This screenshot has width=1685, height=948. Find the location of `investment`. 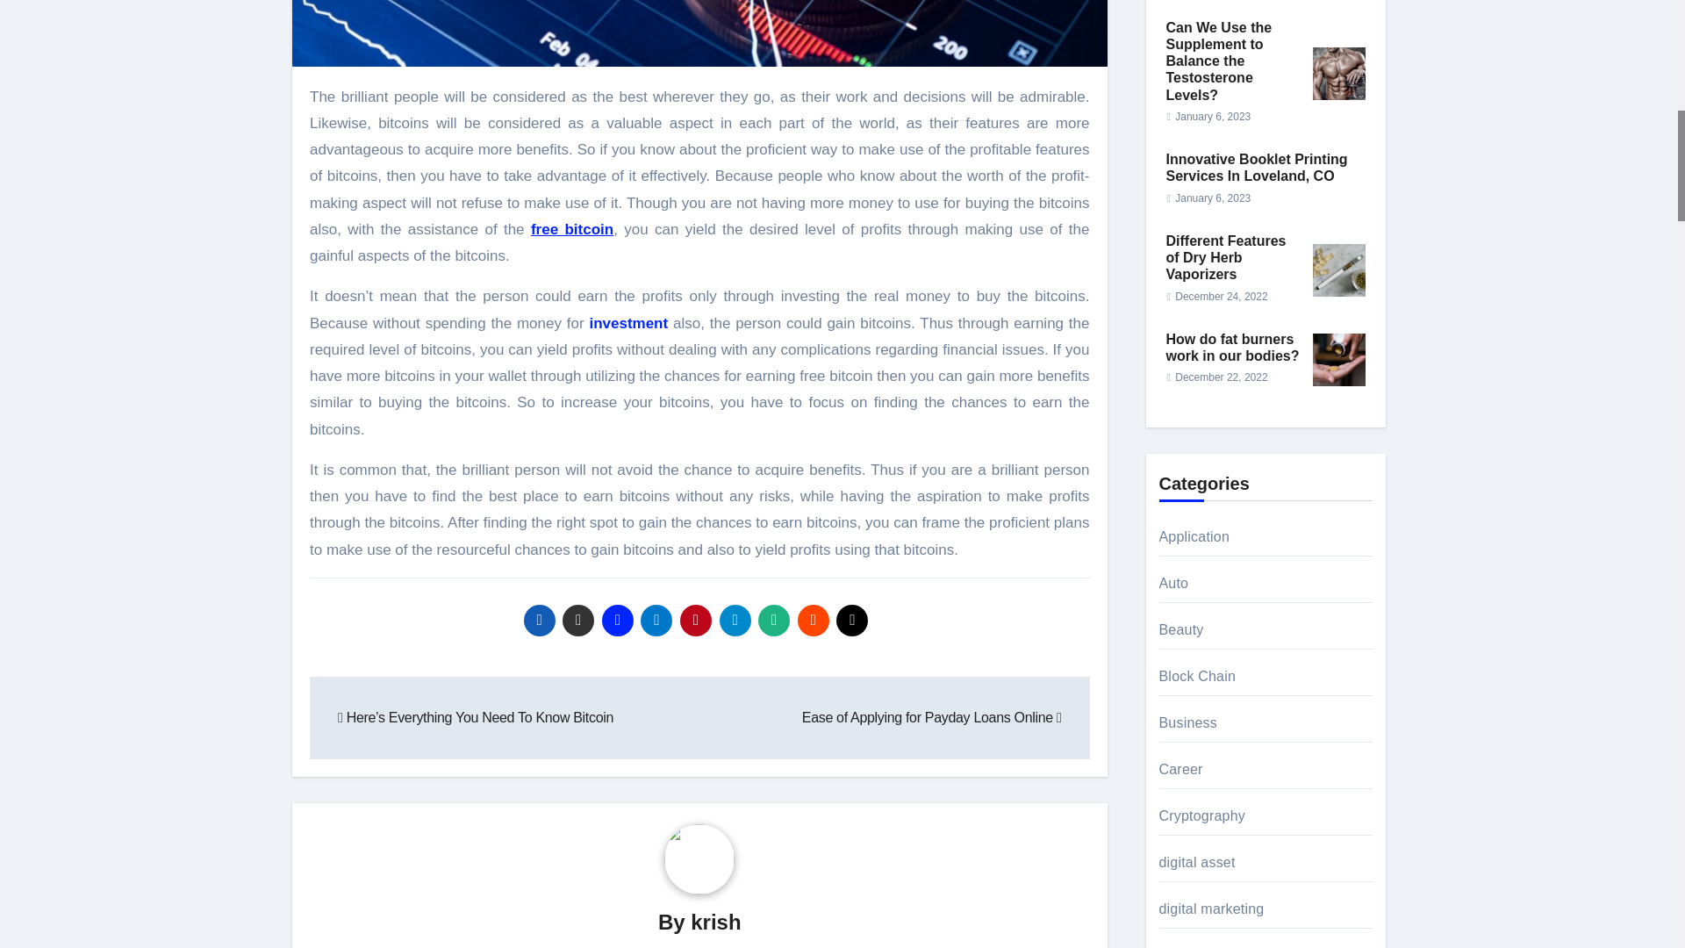

investment is located at coordinates (627, 323).